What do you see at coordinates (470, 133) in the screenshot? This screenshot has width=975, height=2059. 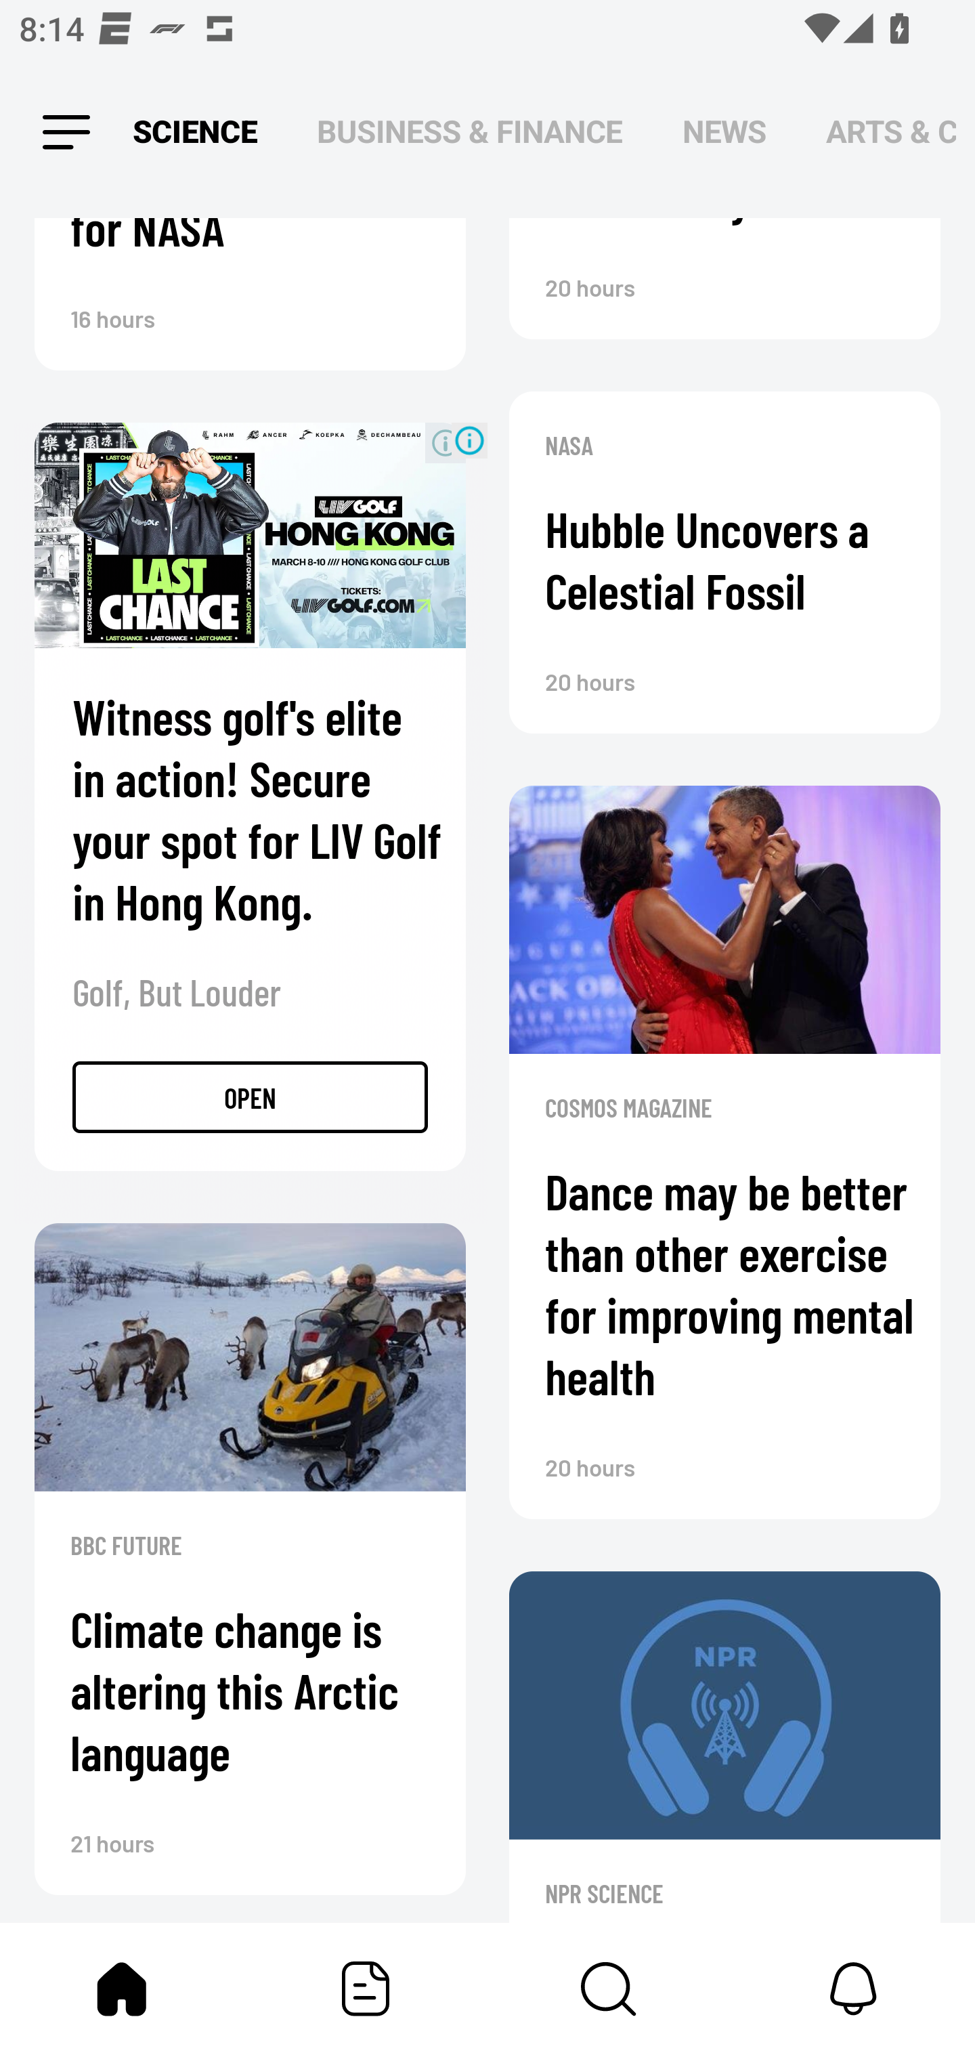 I see `BUSINESS & FINANCE` at bounding box center [470, 133].